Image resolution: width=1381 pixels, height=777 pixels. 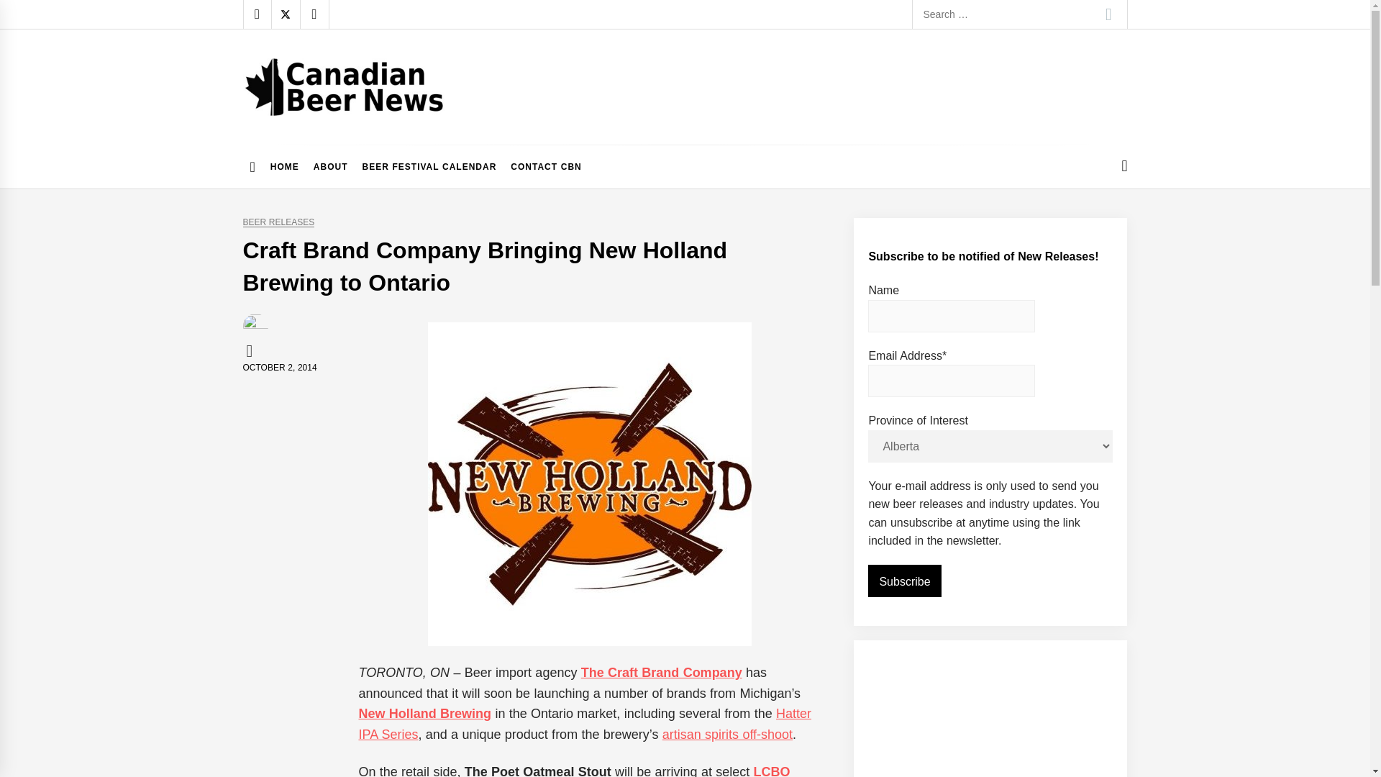 What do you see at coordinates (904, 581) in the screenshot?
I see `Subscribe` at bounding box center [904, 581].